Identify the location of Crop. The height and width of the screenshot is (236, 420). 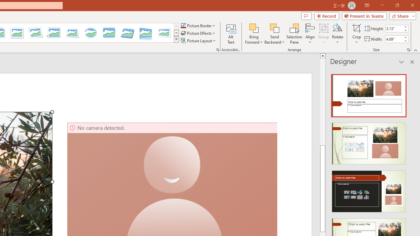
(357, 28).